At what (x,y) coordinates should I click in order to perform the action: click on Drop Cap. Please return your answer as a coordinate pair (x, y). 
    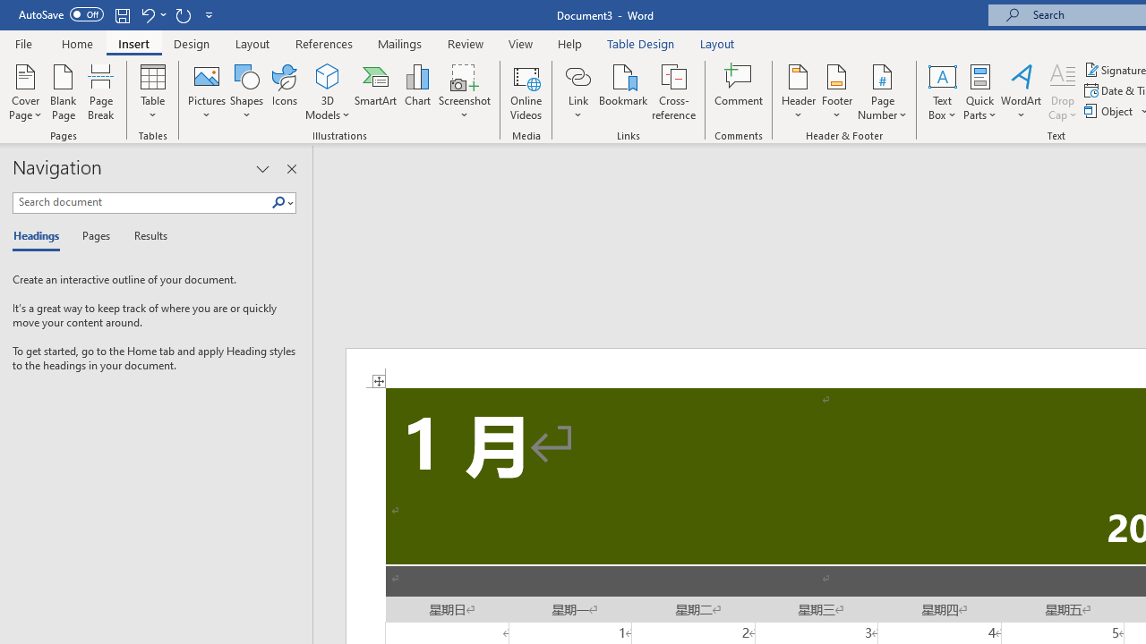
    Looking at the image, I should click on (1063, 91).